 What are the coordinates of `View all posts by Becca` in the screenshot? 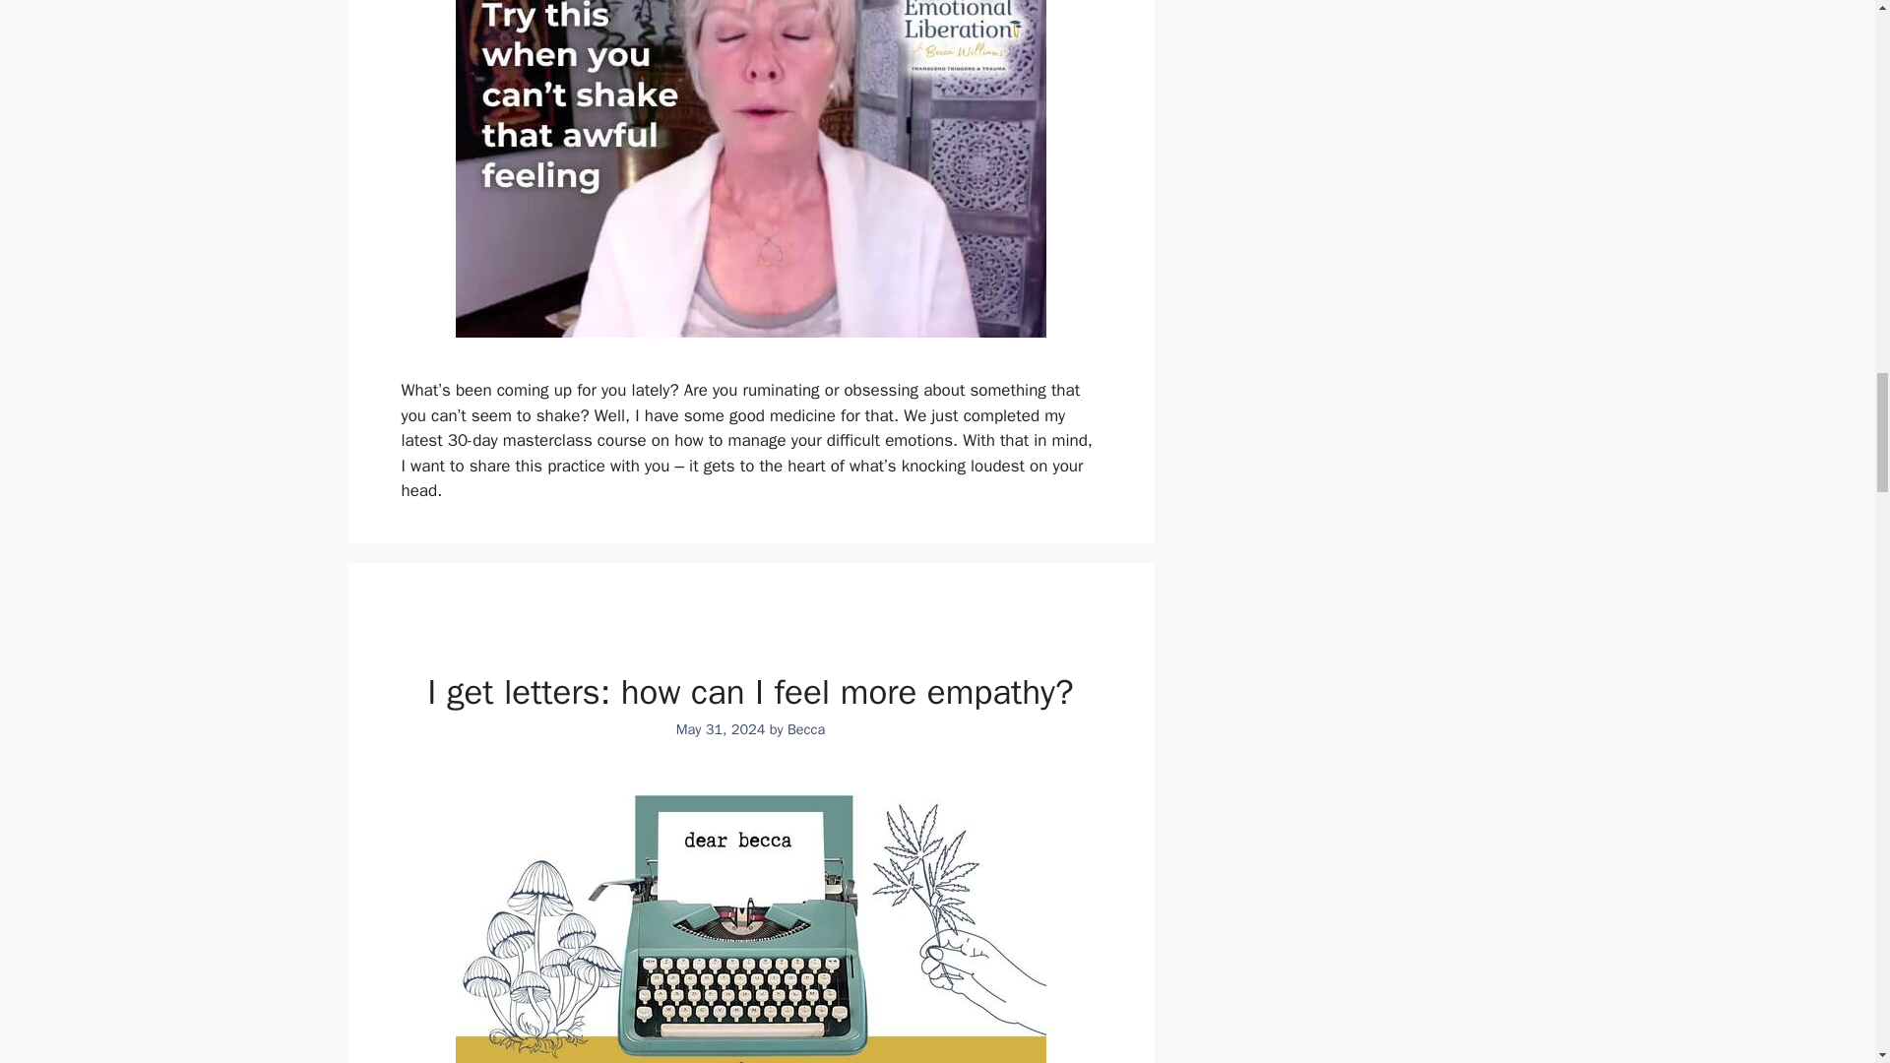 It's located at (805, 728).